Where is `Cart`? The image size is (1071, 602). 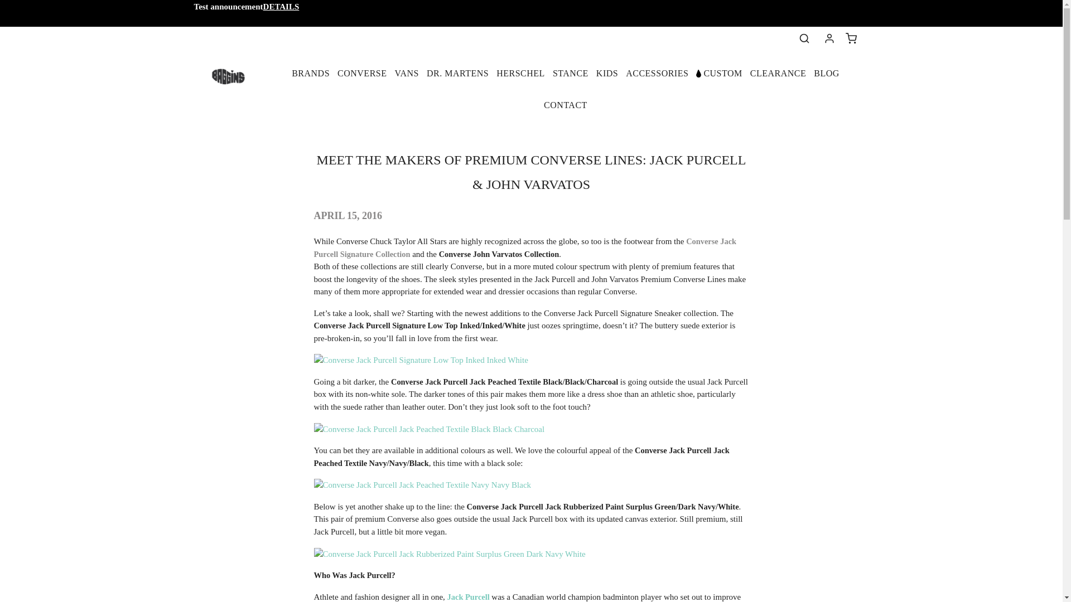
Cart is located at coordinates (851, 38).